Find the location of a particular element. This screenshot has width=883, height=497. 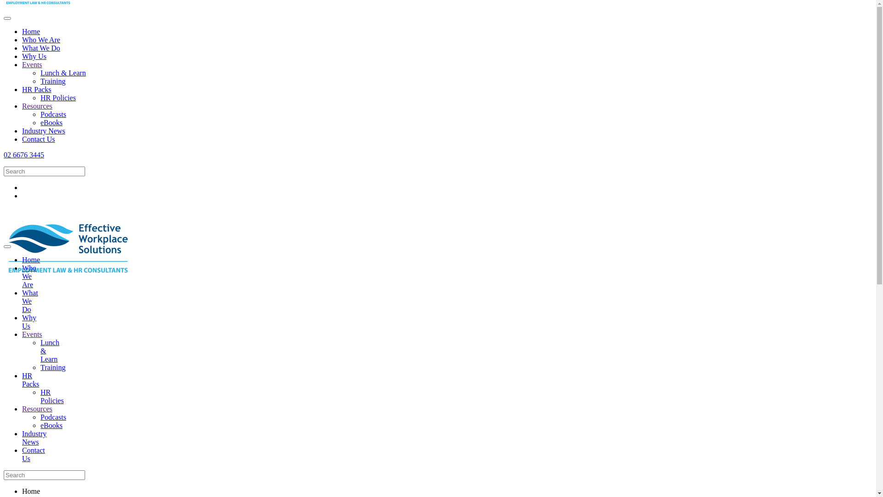

Home is located at coordinates (31, 31).